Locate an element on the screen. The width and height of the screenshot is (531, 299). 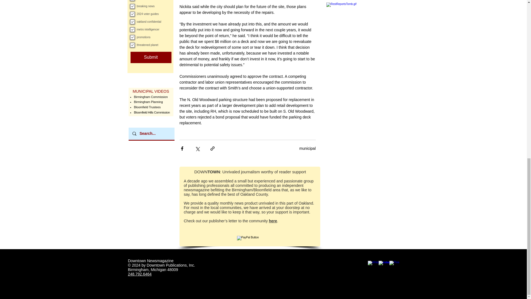
municipal is located at coordinates (307, 148).